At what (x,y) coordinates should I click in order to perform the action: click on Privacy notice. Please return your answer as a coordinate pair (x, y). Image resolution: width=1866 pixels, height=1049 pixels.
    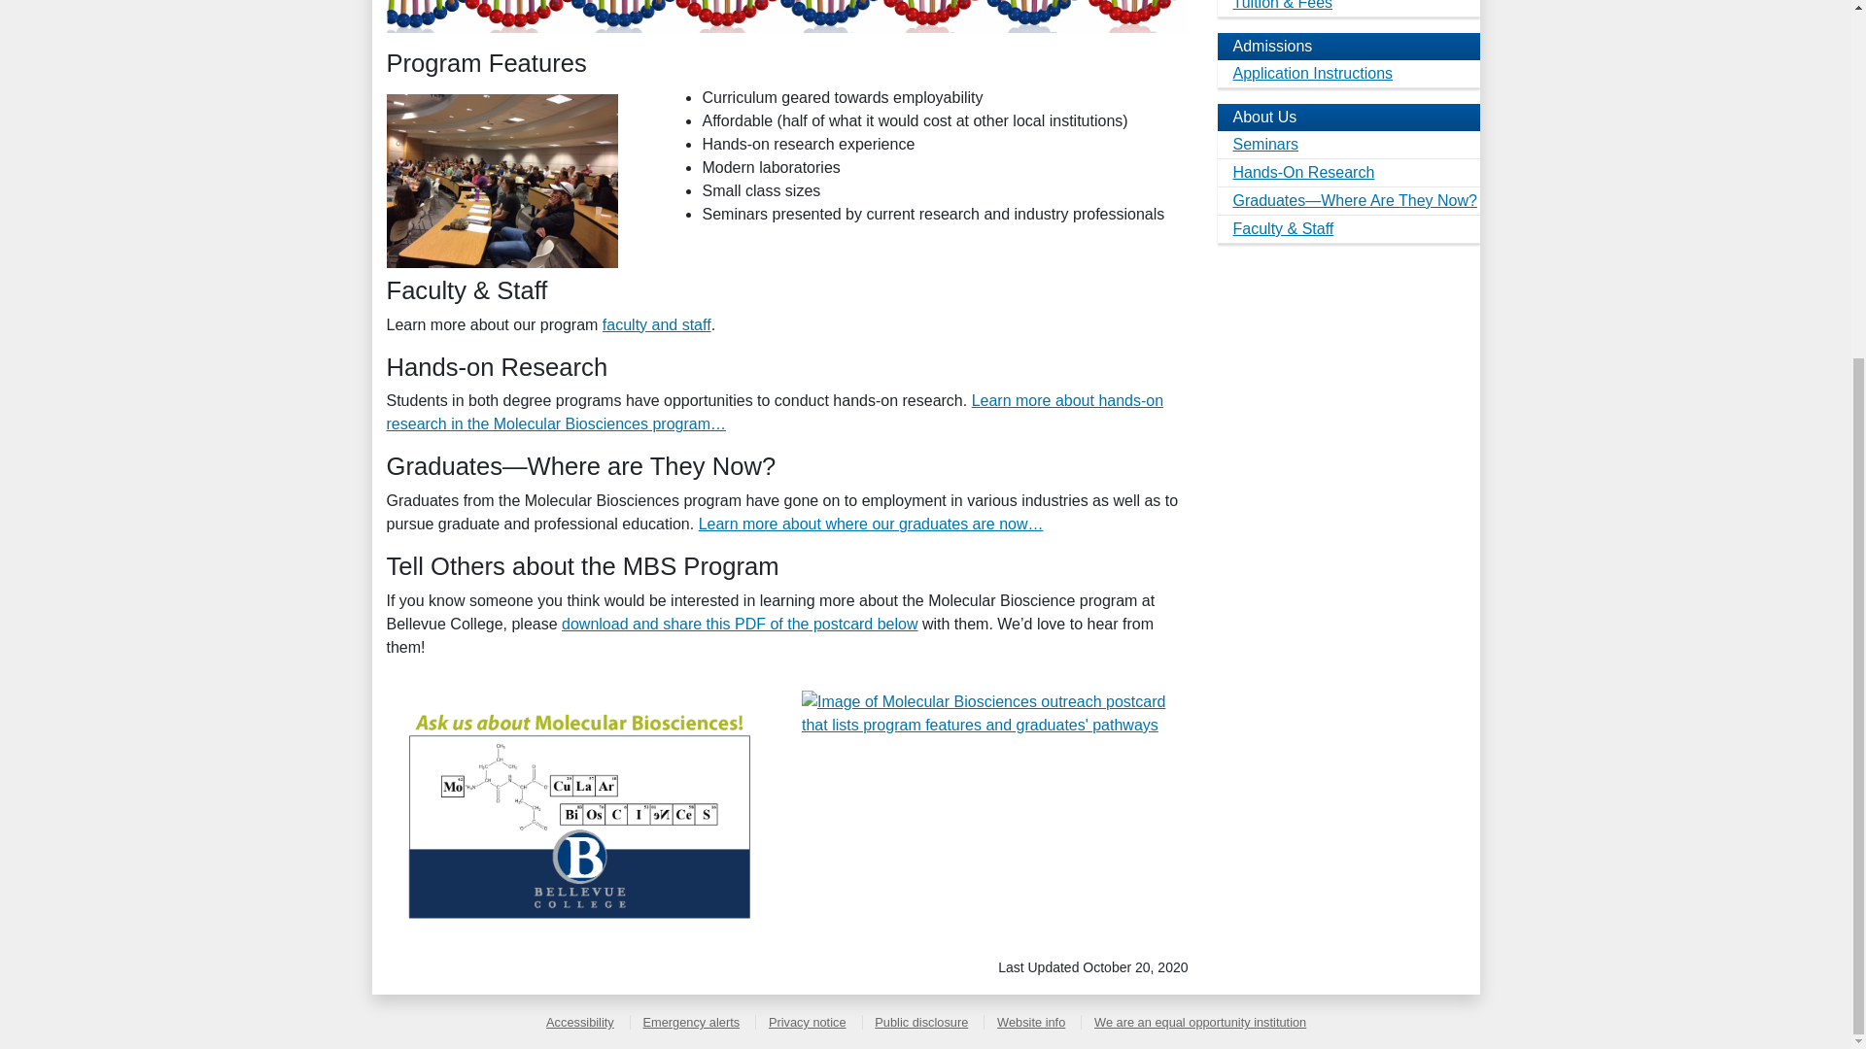
    Looking at the image, I should click on (806, 1022).